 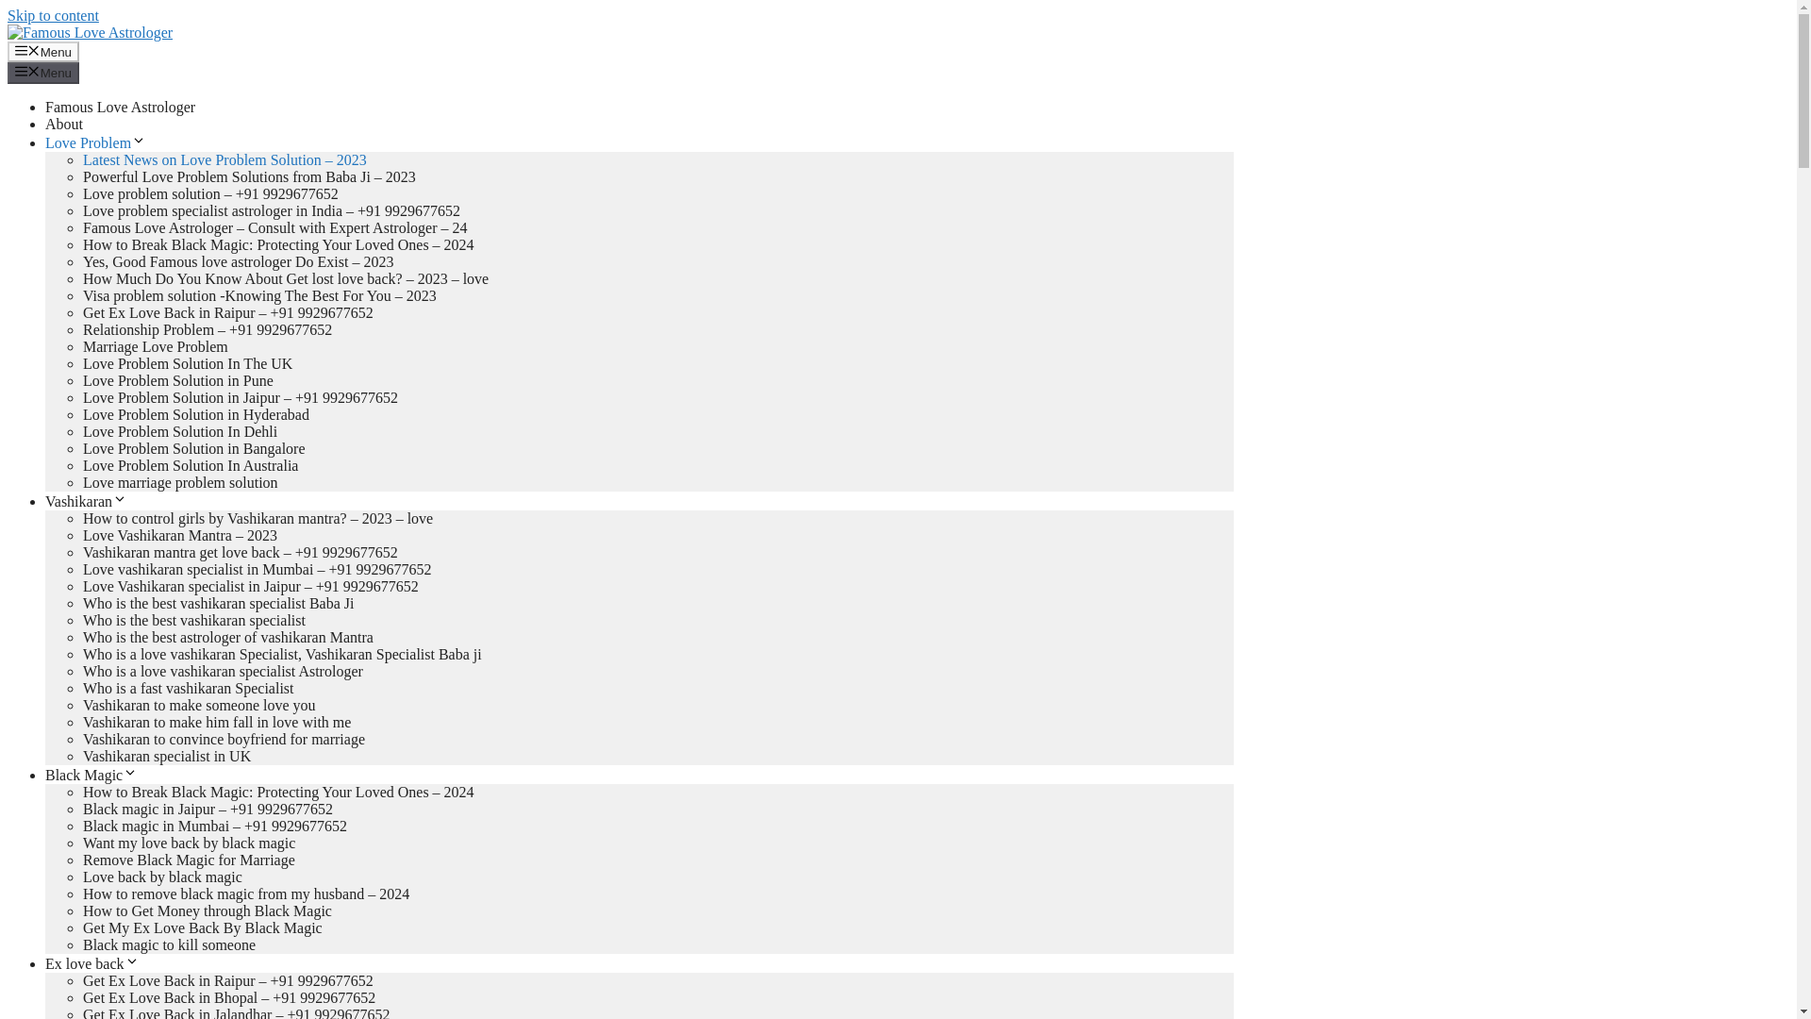 I want to click on Love Problem Solution In Dehli, so click(x=179, y=431).